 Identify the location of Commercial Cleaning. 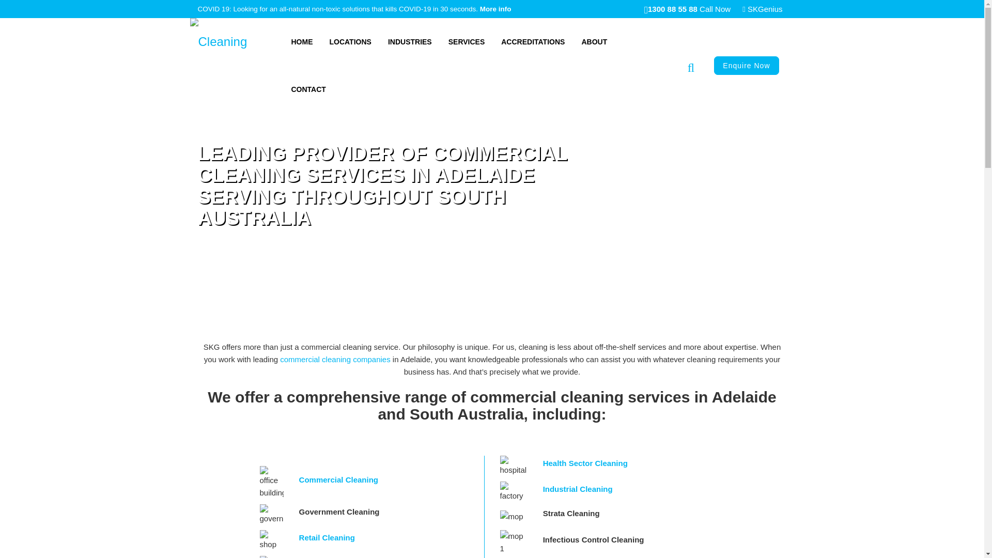
(339, 479).